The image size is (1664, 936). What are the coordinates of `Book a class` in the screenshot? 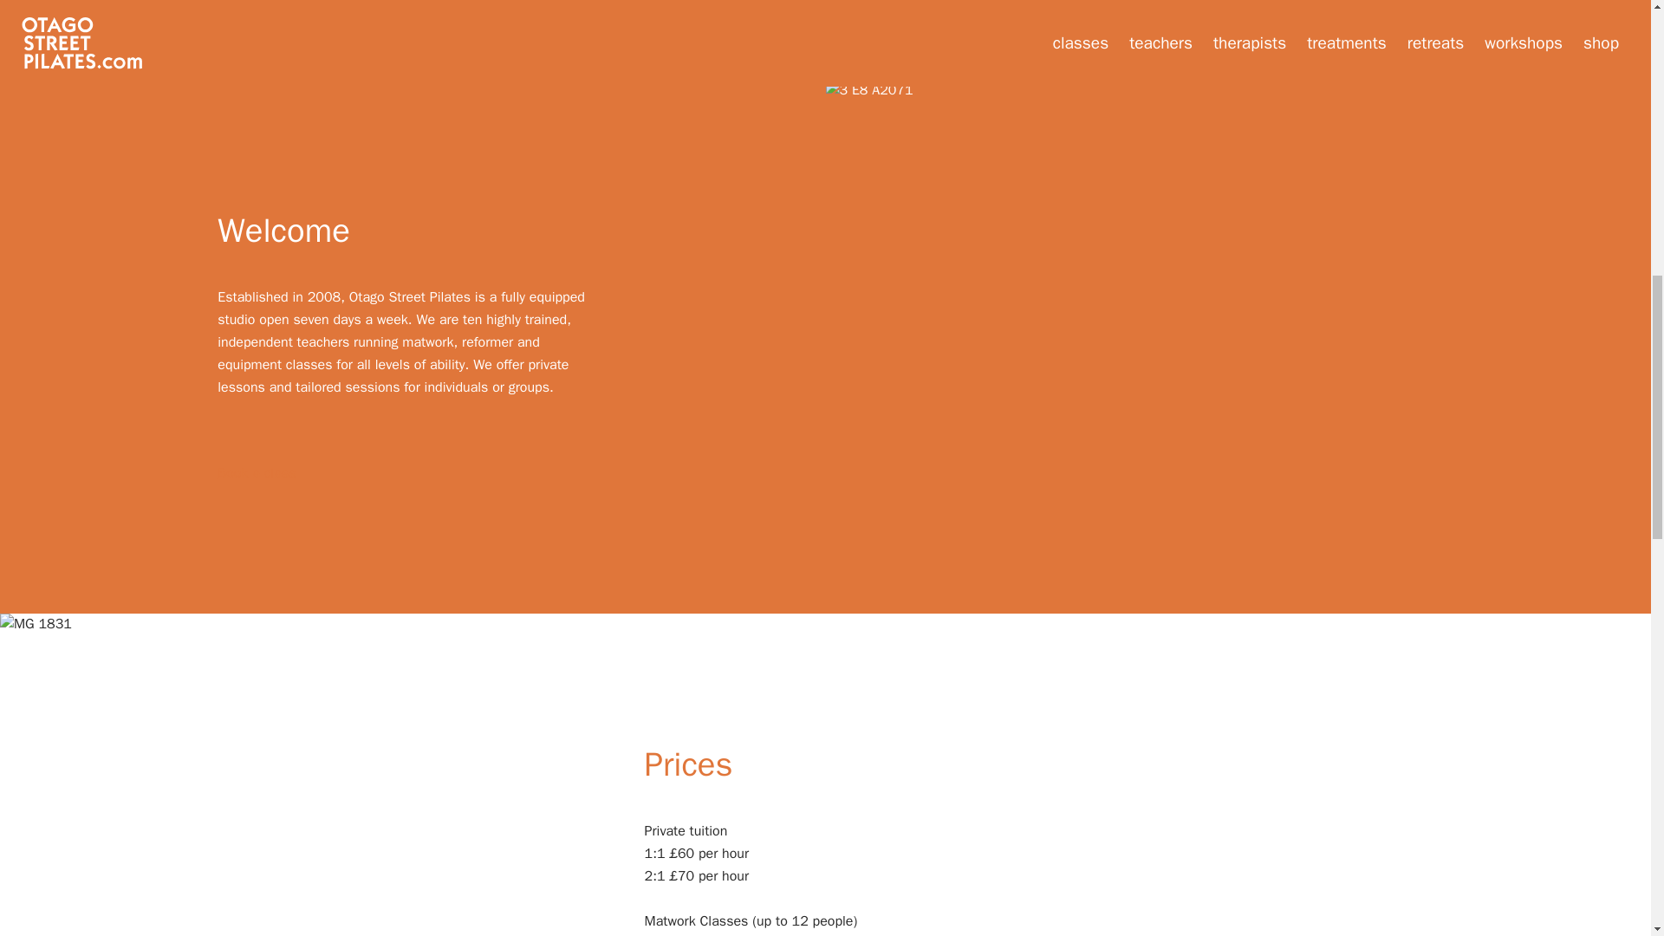 It's located at (257, 473).